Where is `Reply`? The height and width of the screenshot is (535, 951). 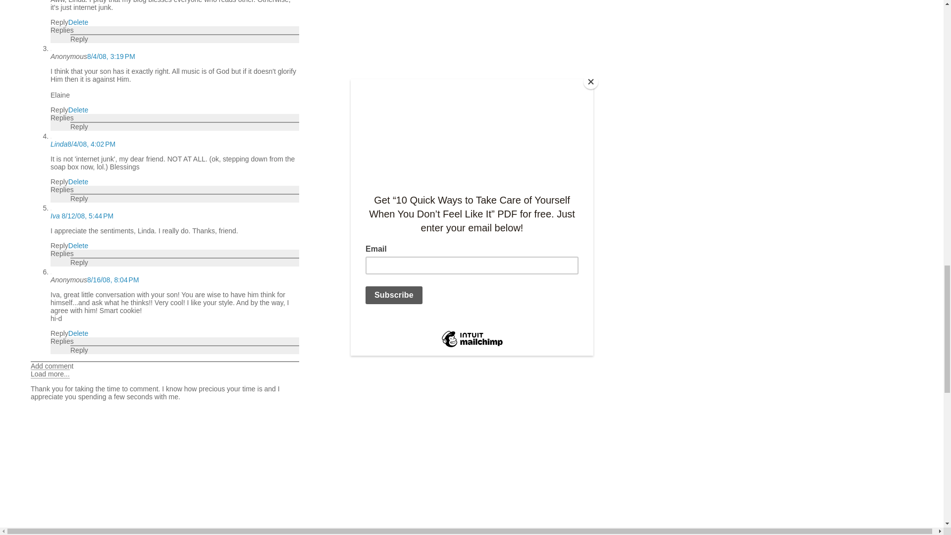 Reply is located at coordinates (79, 39).